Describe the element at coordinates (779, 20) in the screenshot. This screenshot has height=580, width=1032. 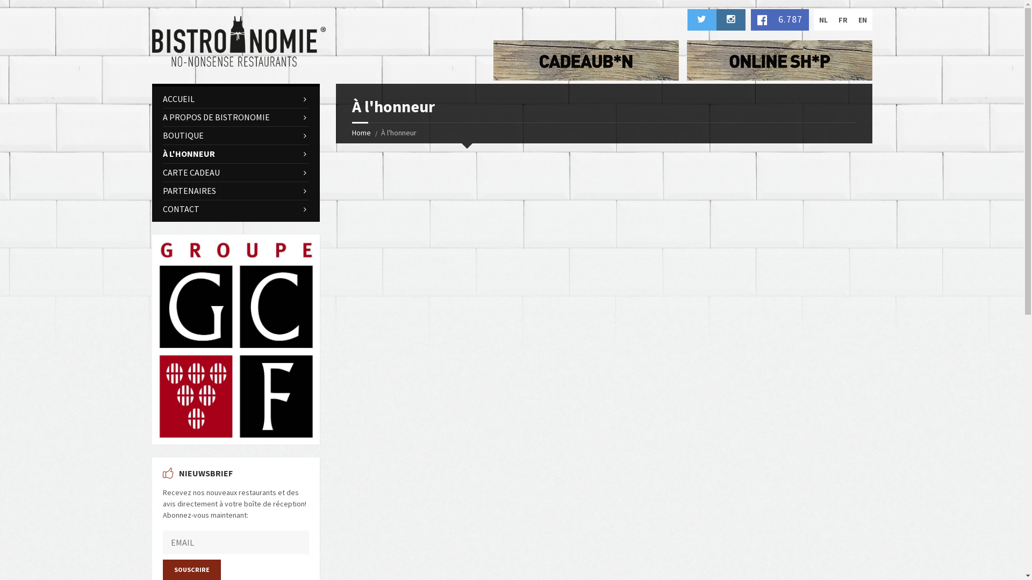
I see `6.787` at that location.